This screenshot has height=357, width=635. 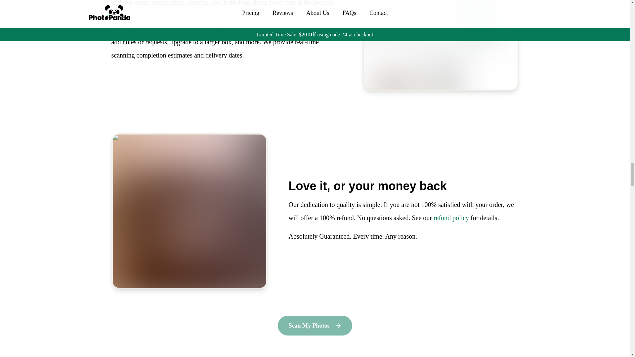 I want to click on refund policy, so click(x=451, y=218).